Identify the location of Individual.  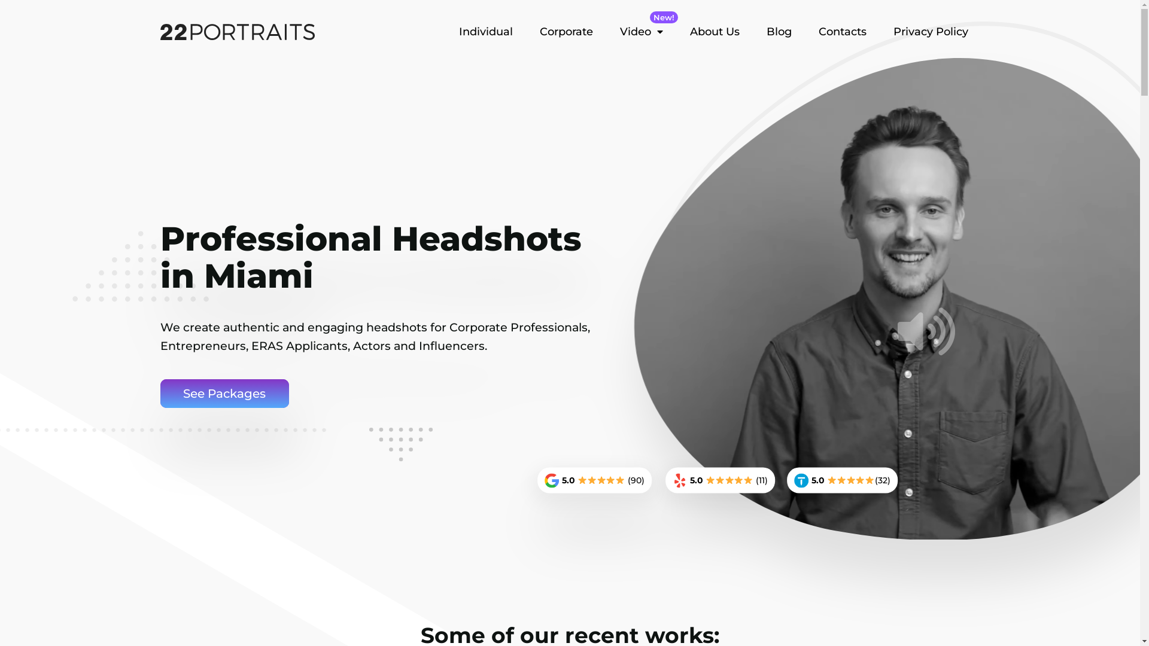
(485, 32).